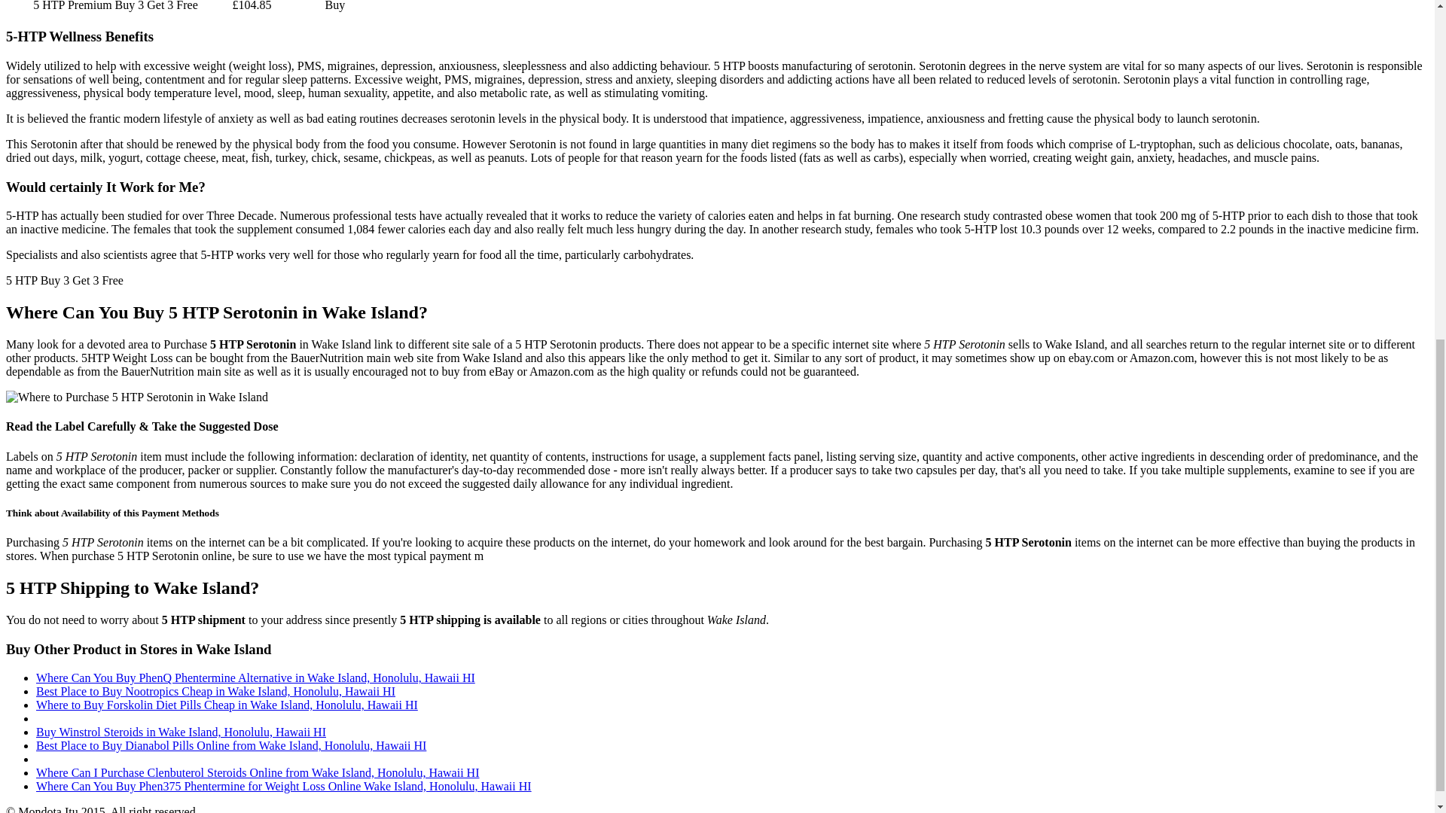 This screenshot has height=813, width=1446. Describe the element at coordinates (181, 732) in the screenshot. I see `Buy Winstrol Steroids in Wake Island, Honolulu, Hawaii HI` at that location.